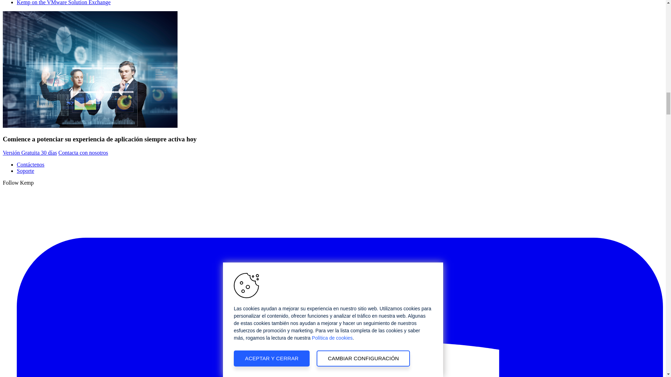 This screenshot has height=377, width=671. Describe the element at coordinates (90, 69) in the screenshot. I see `partners` at that location.